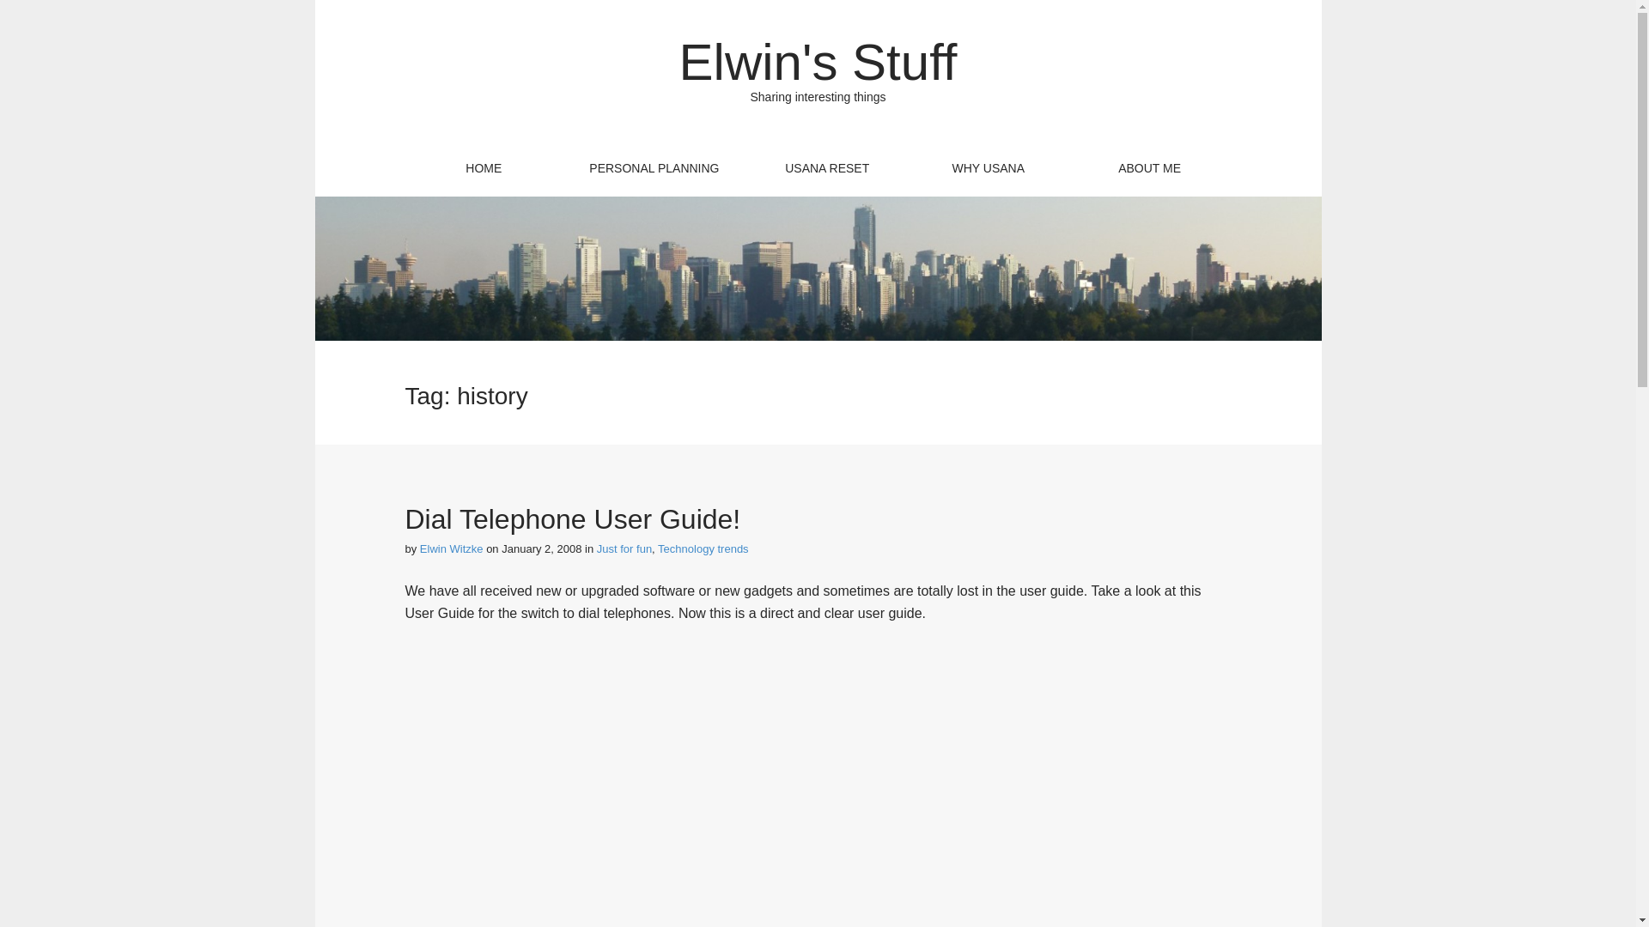 The image size is (1649, 927). Describe the element at coordinates (484, 168) in the screenshot. I see `HOME` at that location.